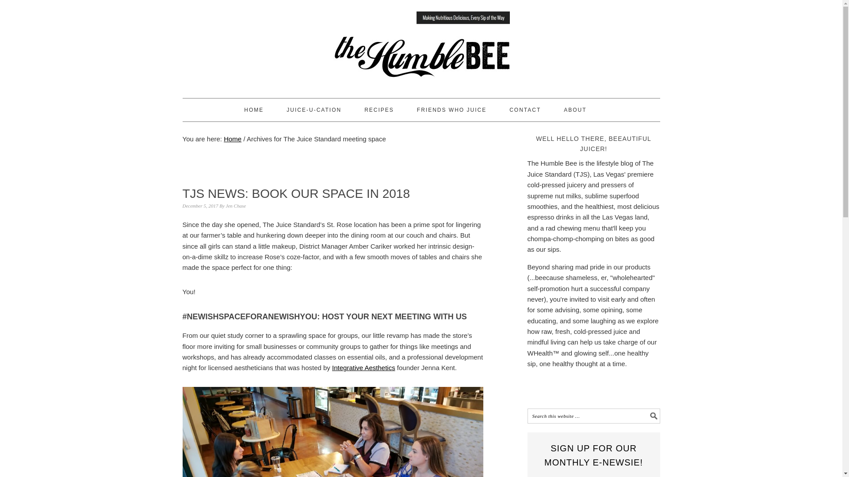 Image resolution: width=849 pixels, height=477 pixels. I want to click on THE HUMBLE BEE, so click(421, 45).